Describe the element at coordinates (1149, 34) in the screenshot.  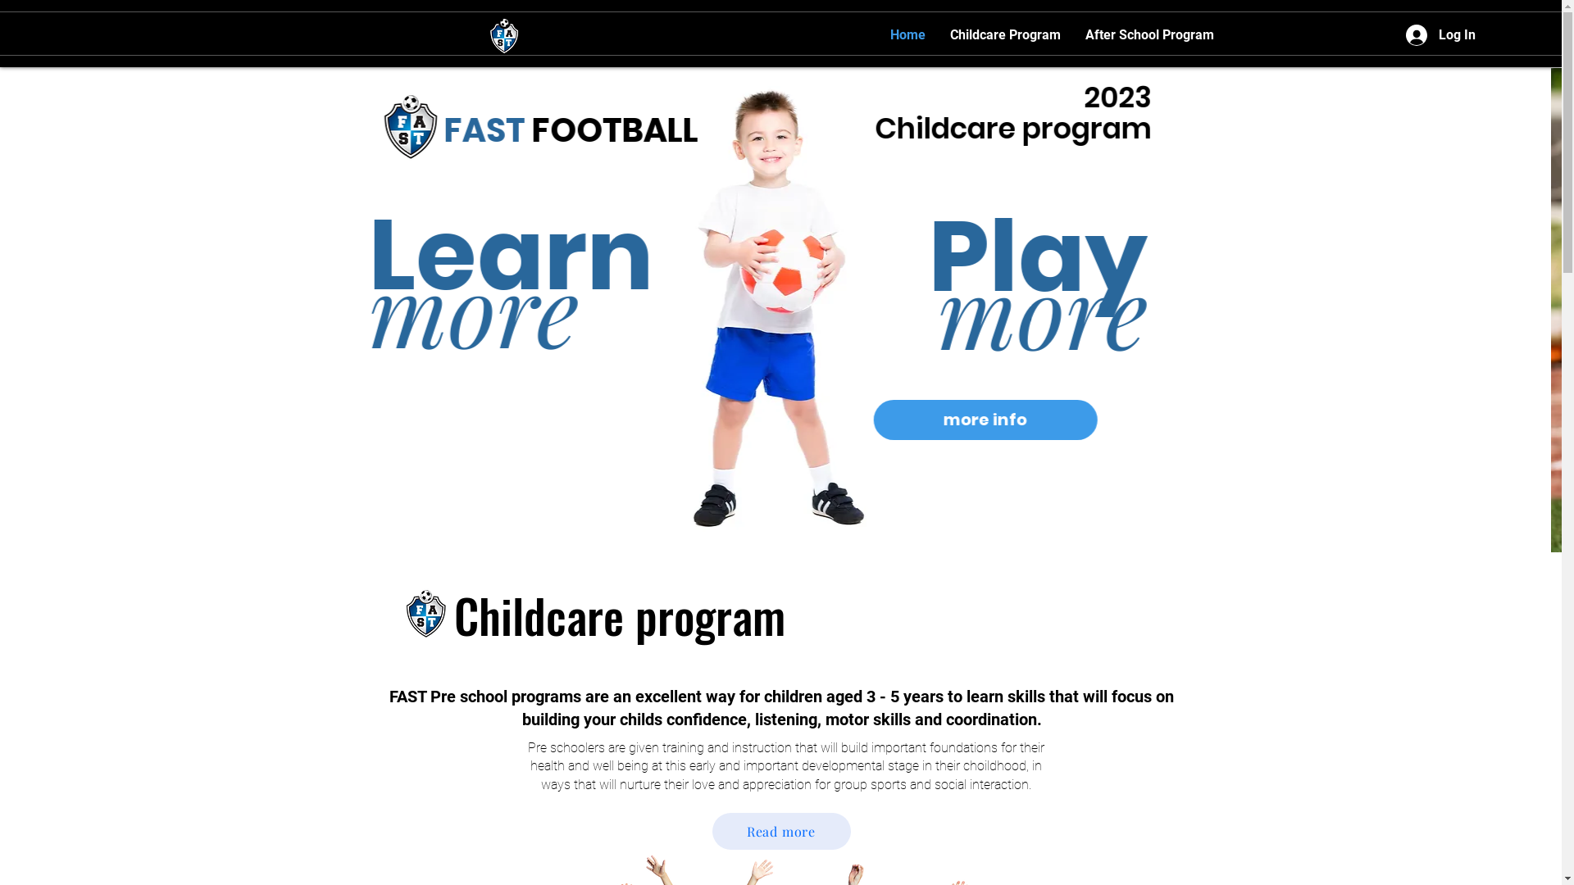
I see `After School Program` at that location.